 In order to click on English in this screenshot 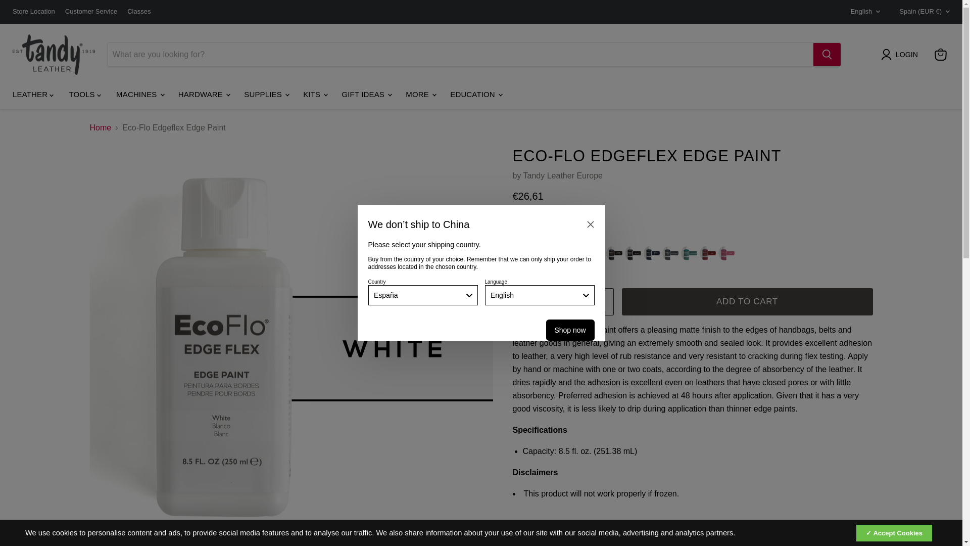, I will do `click(540, 295)`.